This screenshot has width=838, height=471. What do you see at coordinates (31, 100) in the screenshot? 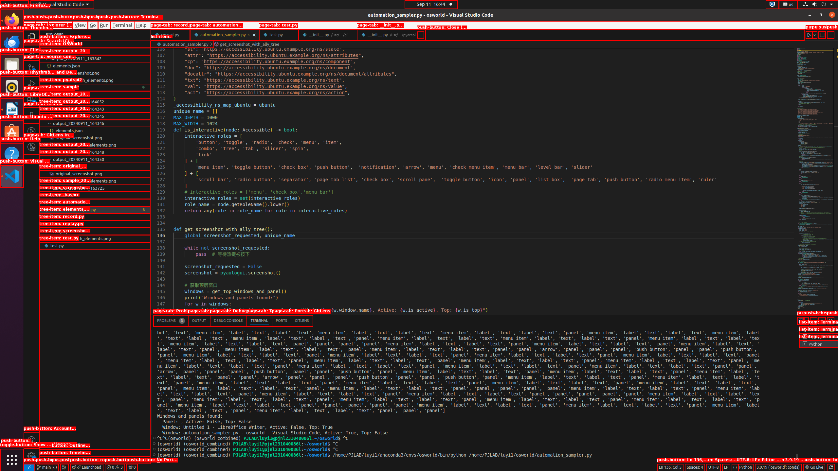
I see `Extensions (Ctrl+Shift+X) - 2 require update` at bounding box center [31, 100].